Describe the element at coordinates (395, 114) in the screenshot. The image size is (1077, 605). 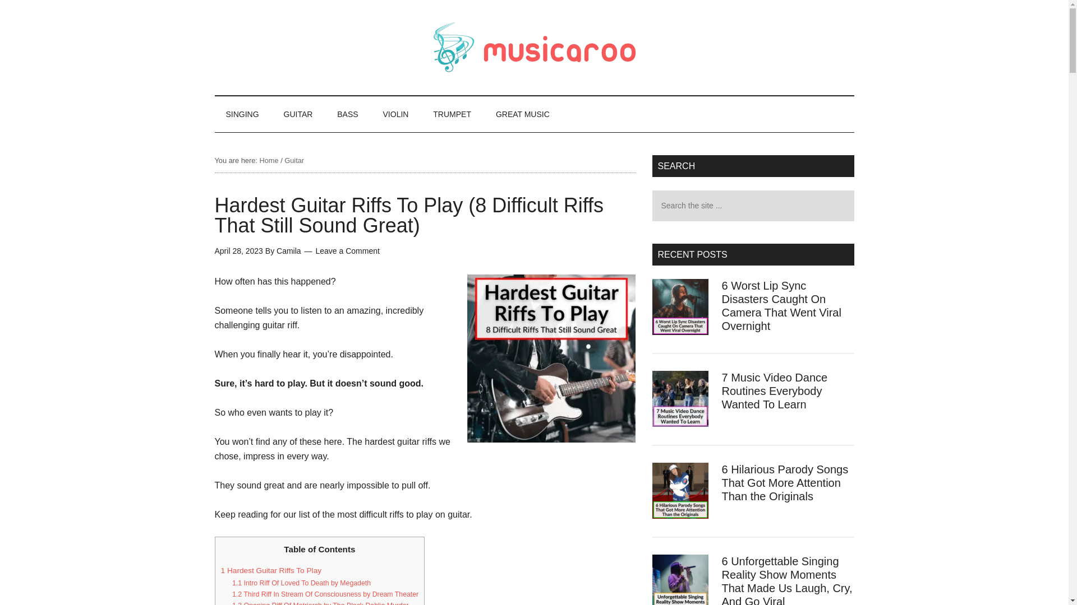
I see `VIOLIN` at that location.